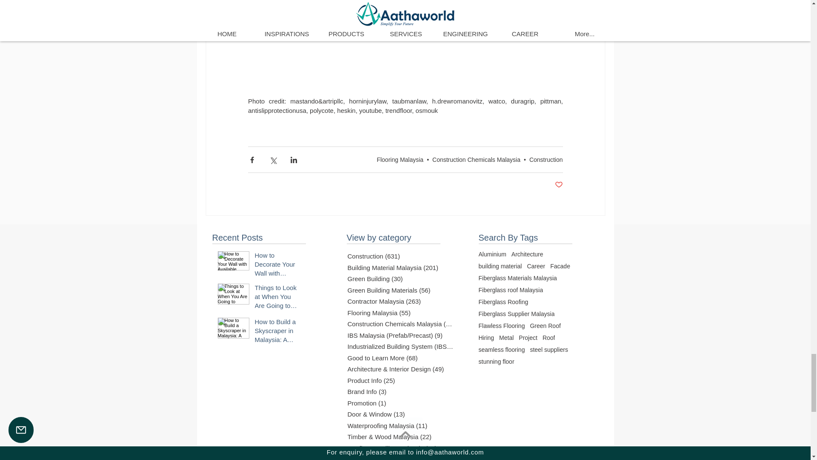 The height and width of the screenshot is (460, 817). I want to click on Post not marked as liked, so click(558, 185).